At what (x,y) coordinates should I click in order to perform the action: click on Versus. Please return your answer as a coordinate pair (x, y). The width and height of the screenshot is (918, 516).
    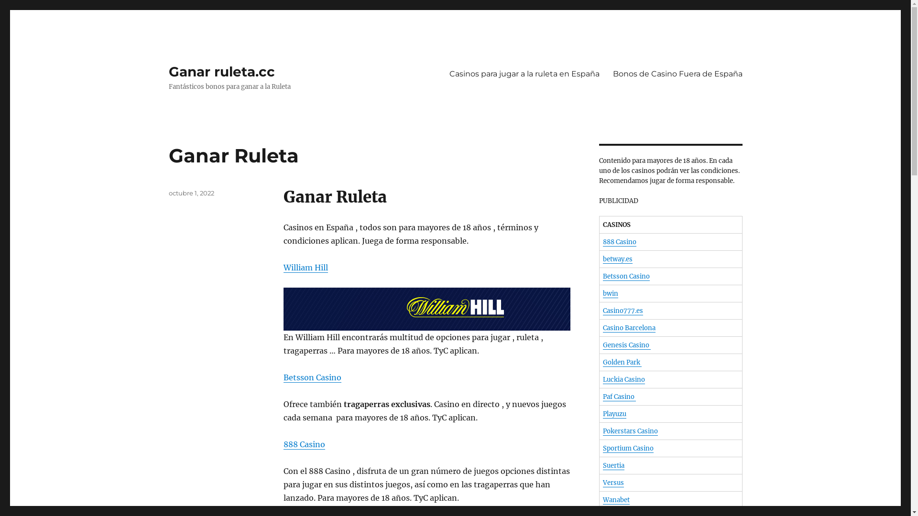
    Looking at the image, I should click on (613, 483).